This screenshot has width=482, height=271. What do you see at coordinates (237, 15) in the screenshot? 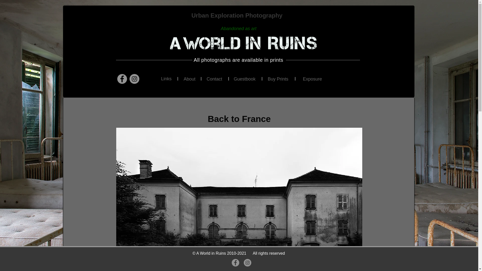
I see `Urban Exploration Photography` at bounding box center [237, 15].